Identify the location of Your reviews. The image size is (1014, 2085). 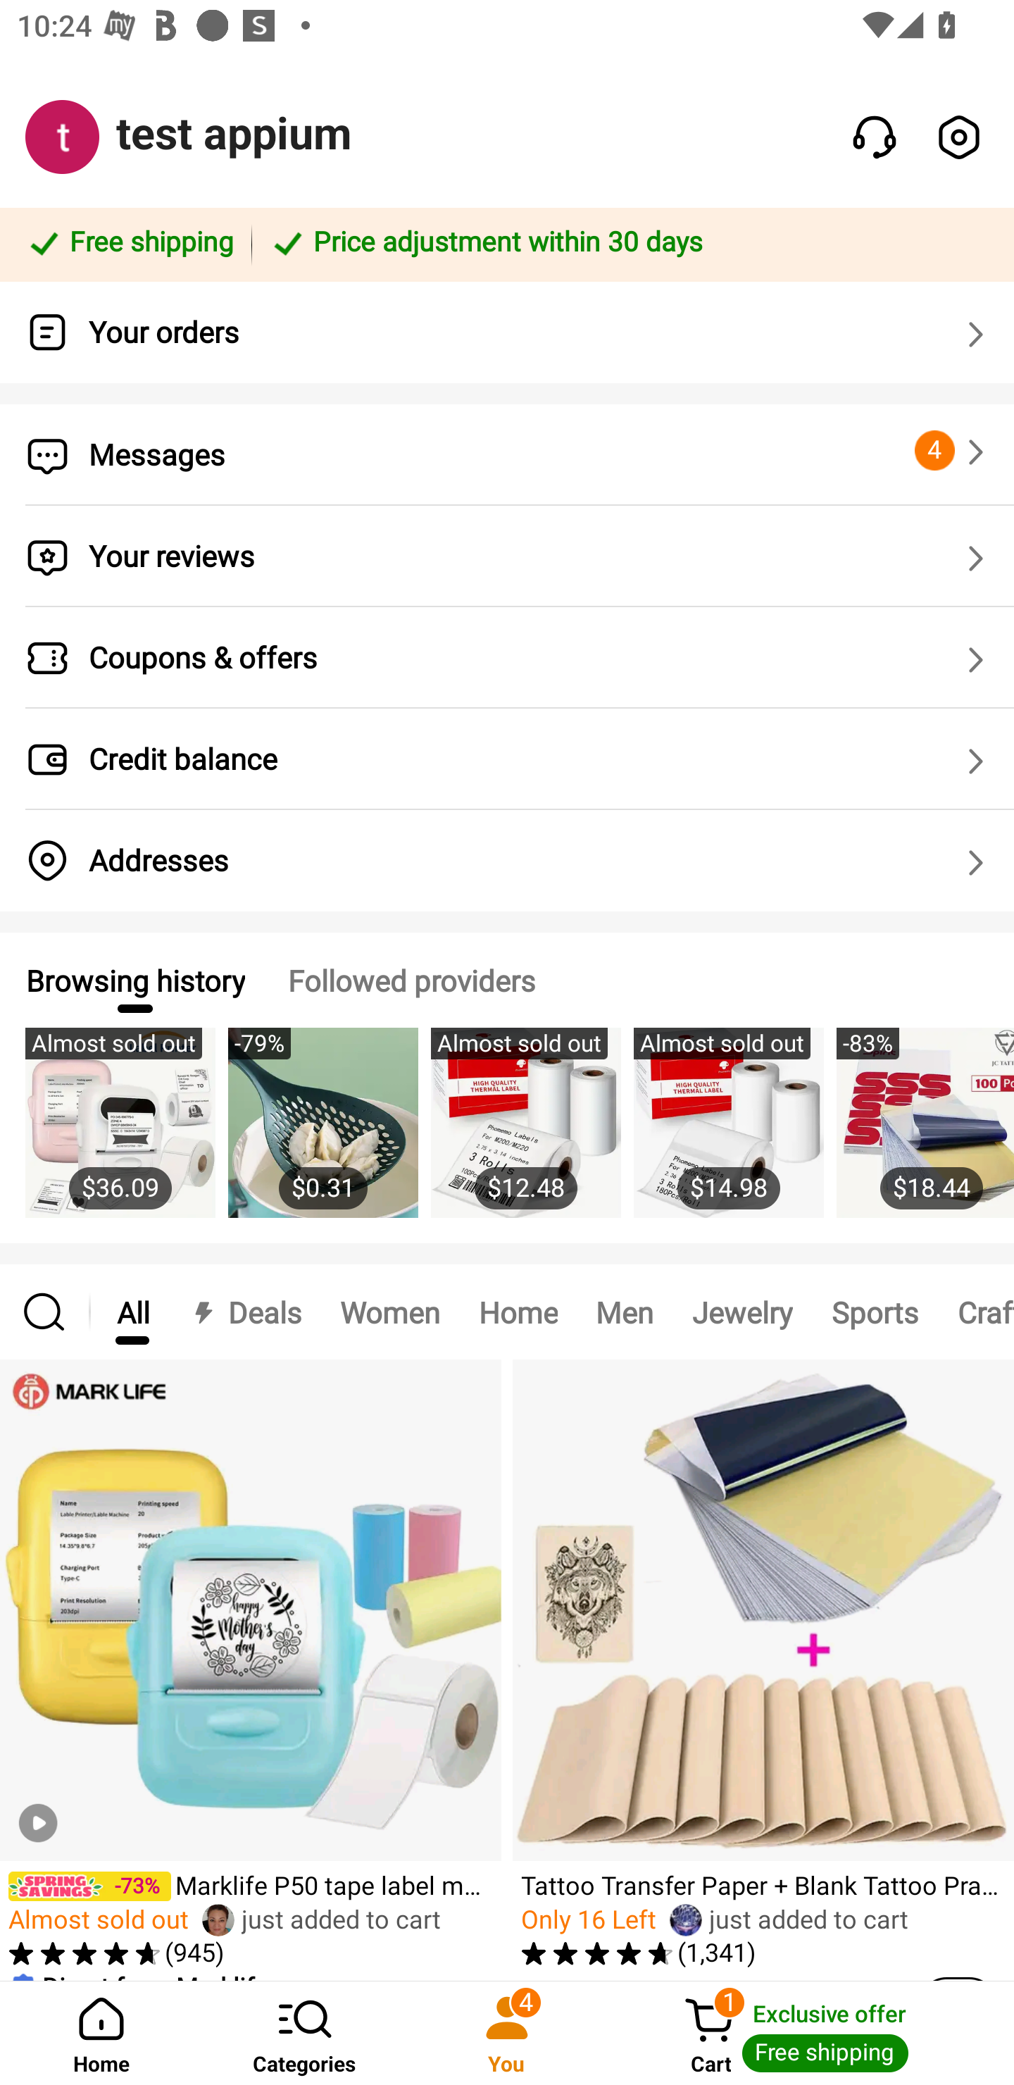
(507, 556).